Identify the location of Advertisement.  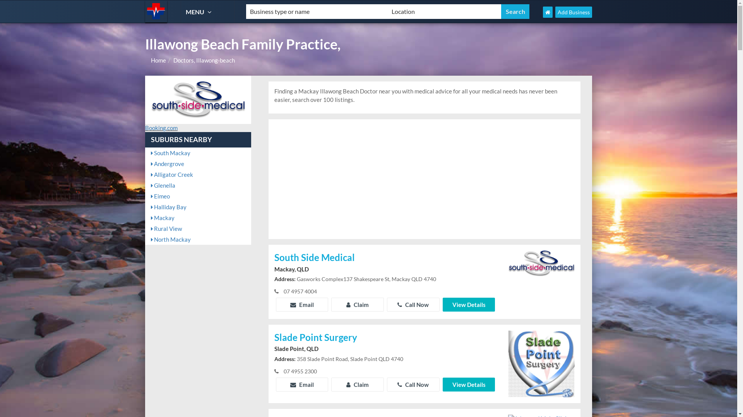
(425, 179).